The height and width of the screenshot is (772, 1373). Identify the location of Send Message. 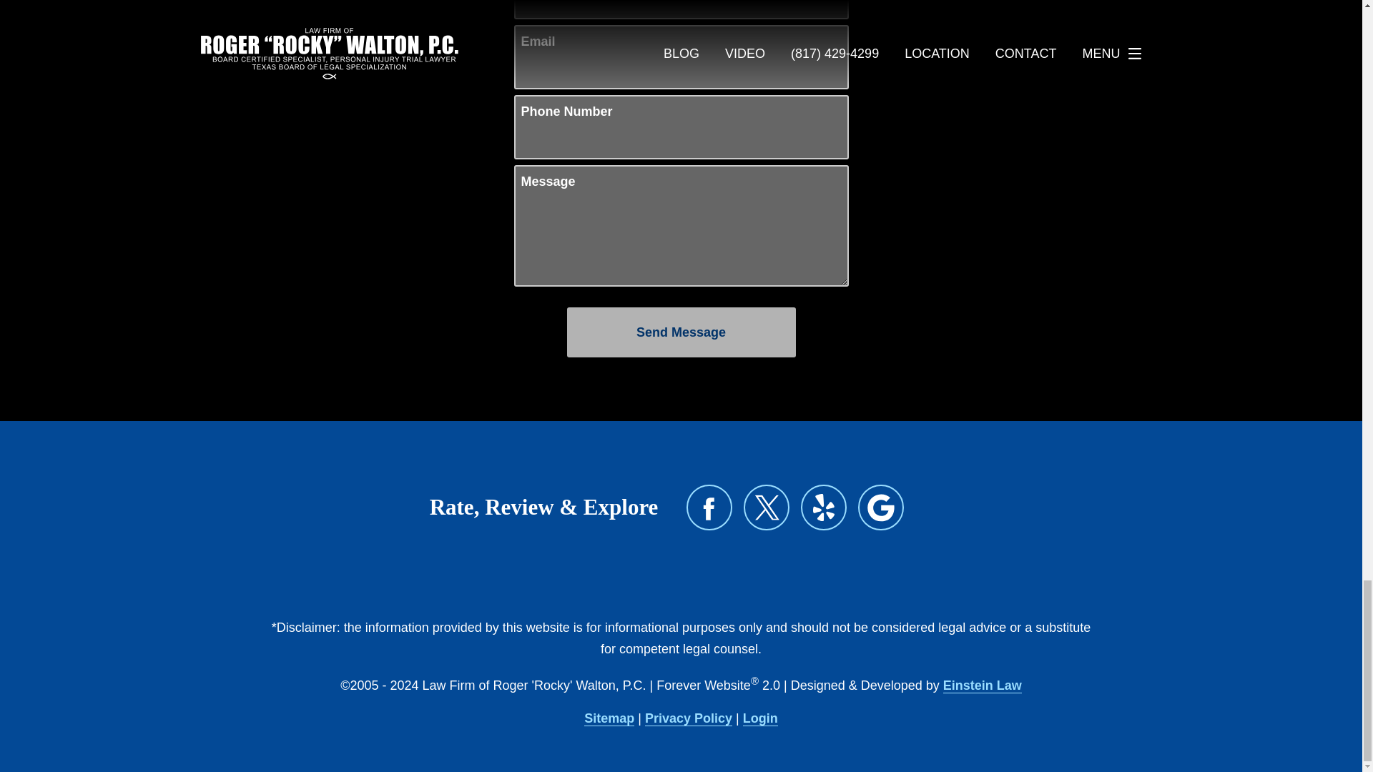
(680, 332).